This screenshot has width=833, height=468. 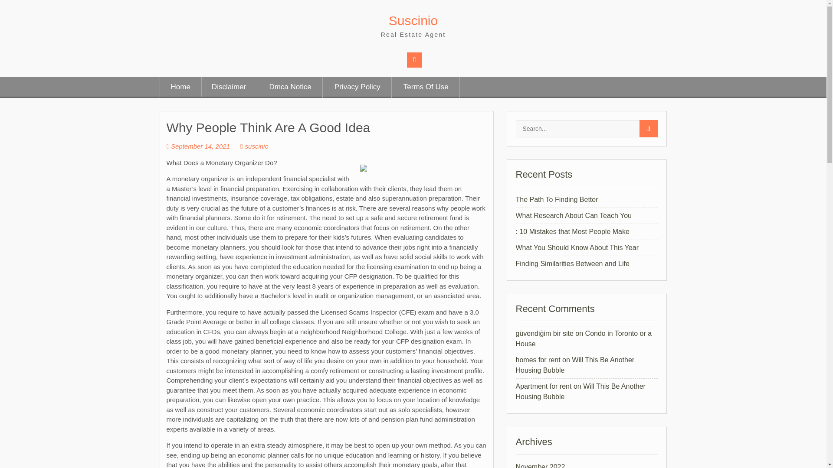 What do you see at coordinates (413, 20) in the screenshot?
I see `Suscinio` at bounding box center [413, 20].